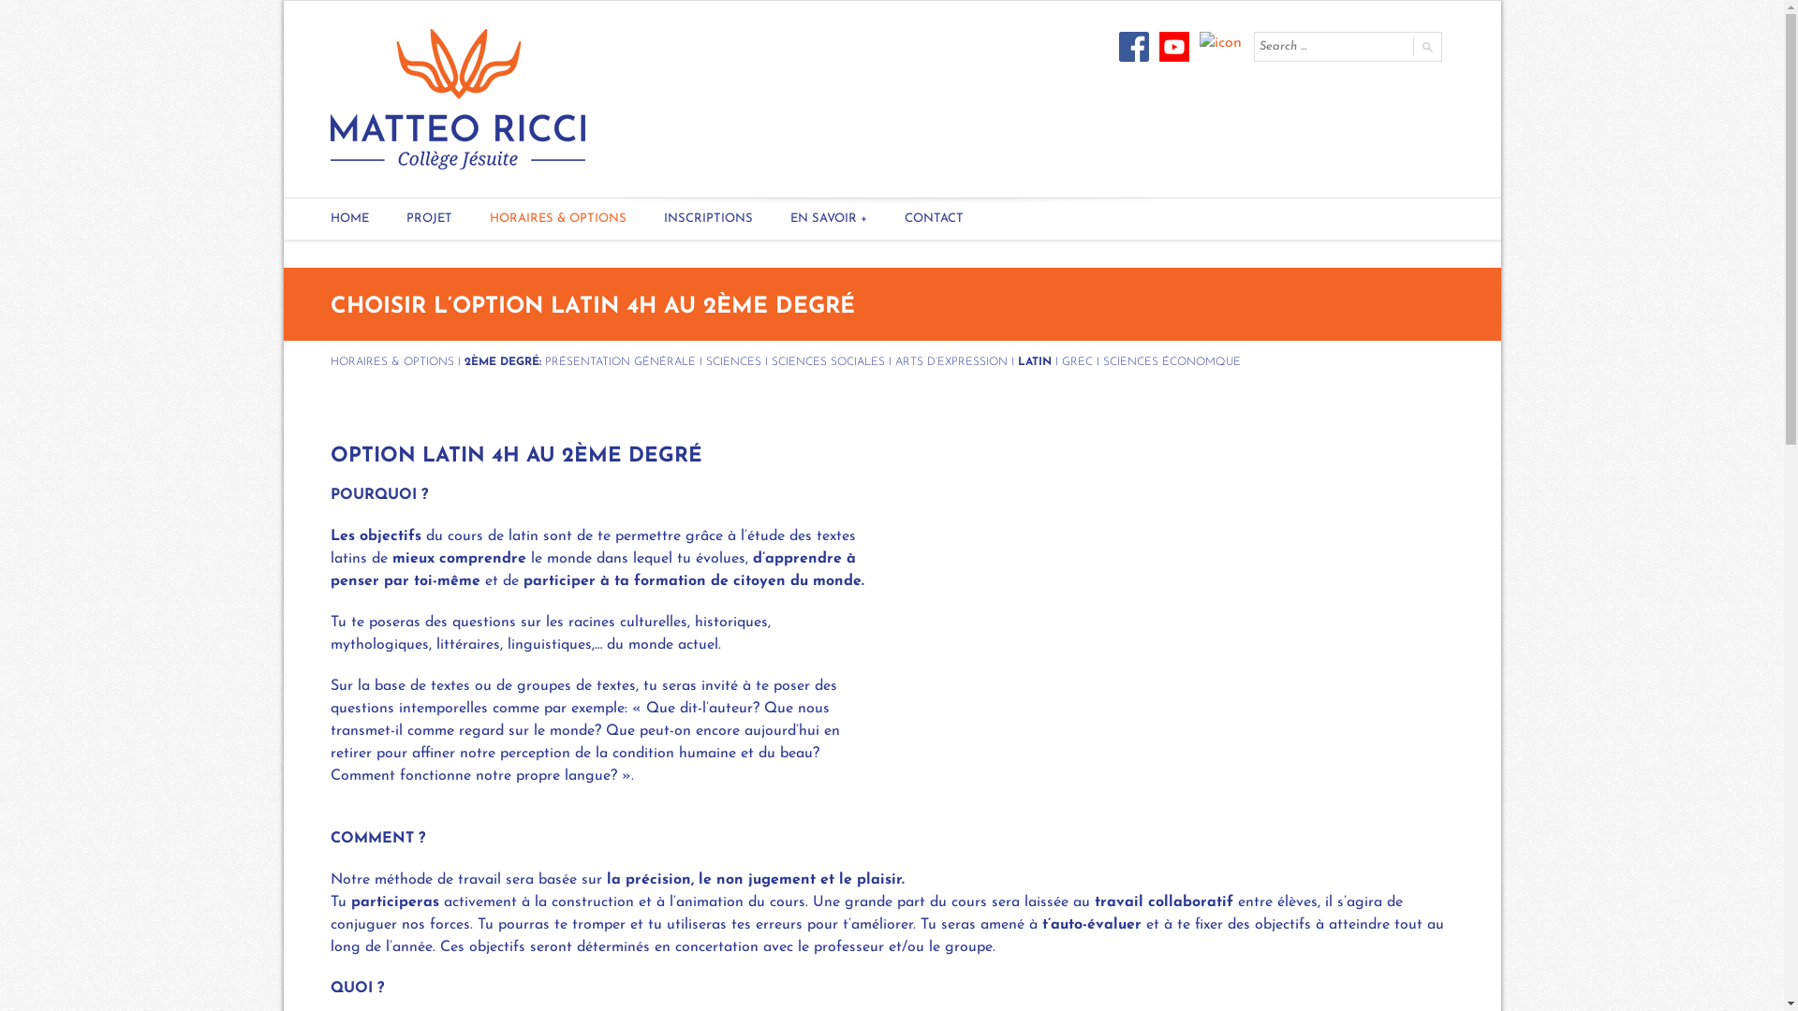  I want to click on HOME, so click(348, 219).